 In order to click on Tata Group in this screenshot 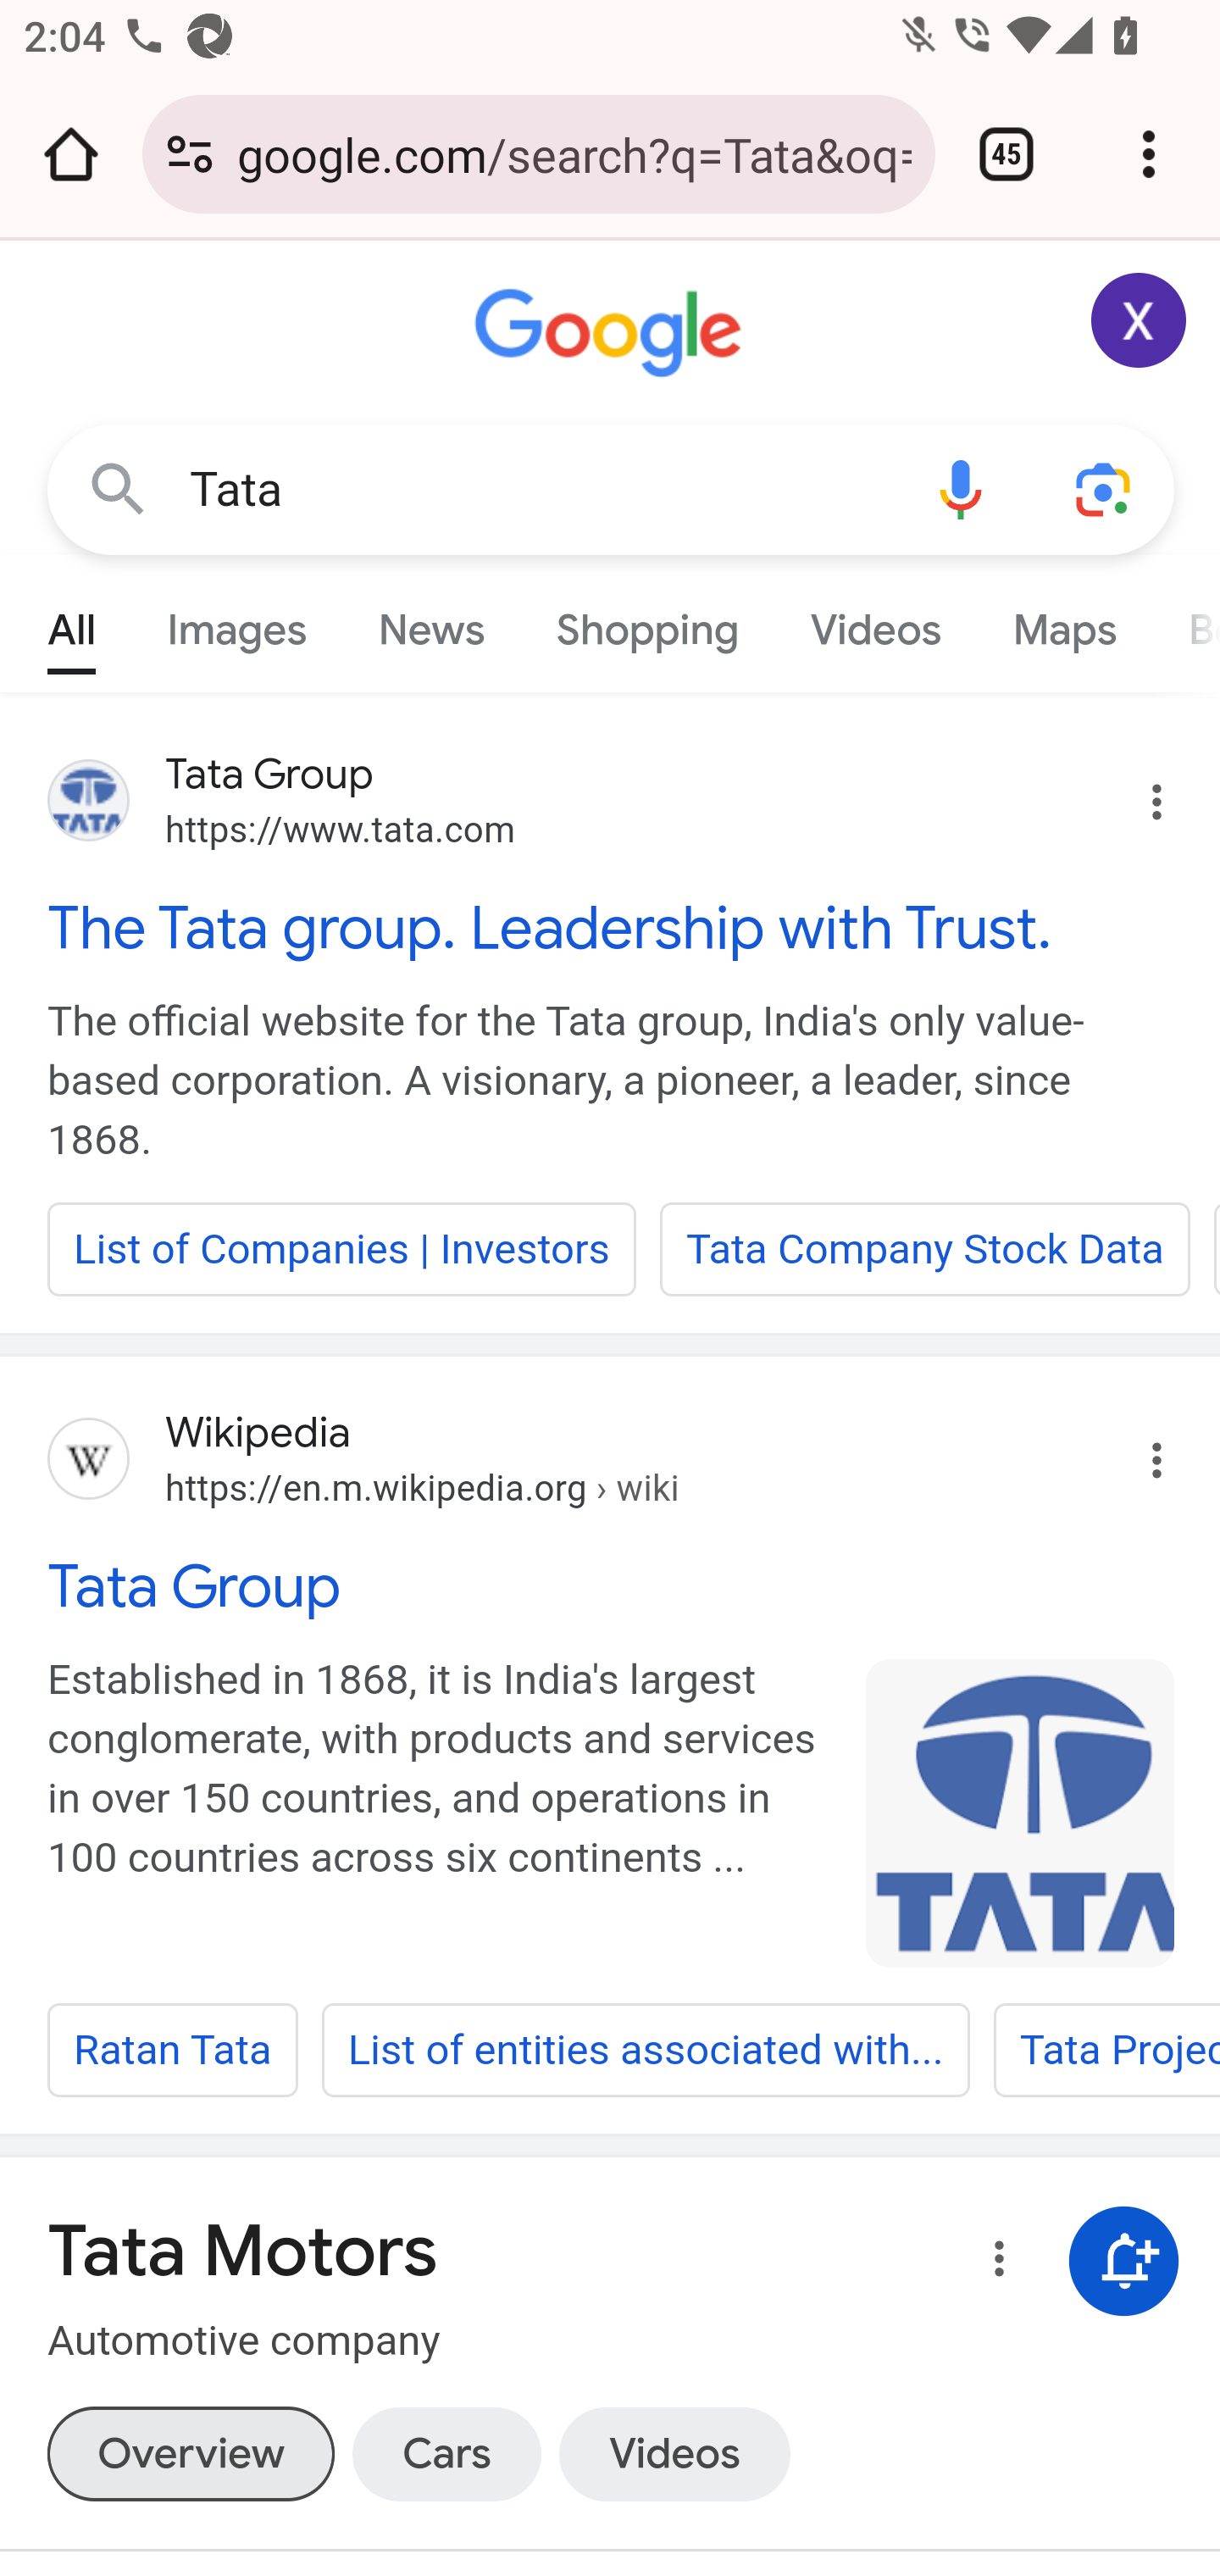, I will do `click(612, 1586)`.